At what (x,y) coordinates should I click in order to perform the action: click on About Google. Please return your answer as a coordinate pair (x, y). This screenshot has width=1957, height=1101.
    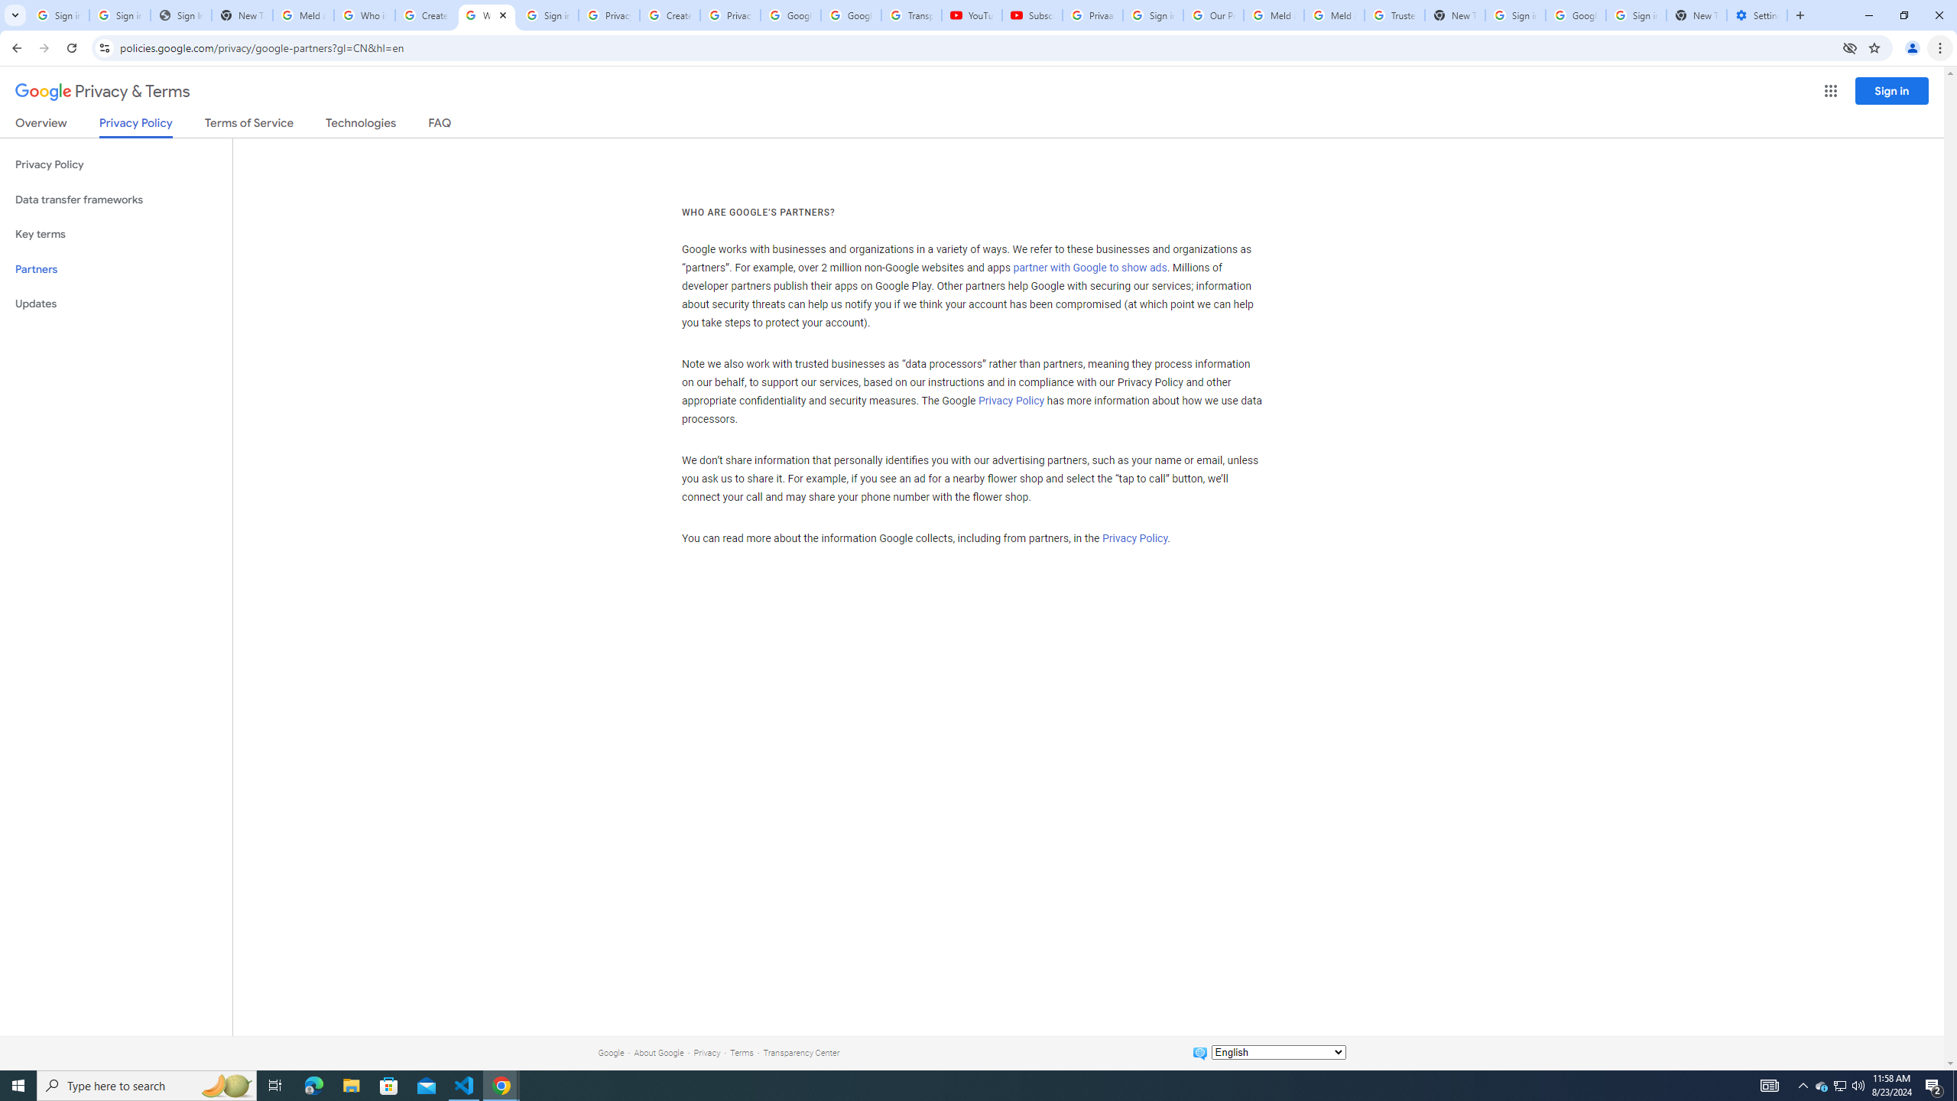
    Looking at the image, I should click on (659, 1052).